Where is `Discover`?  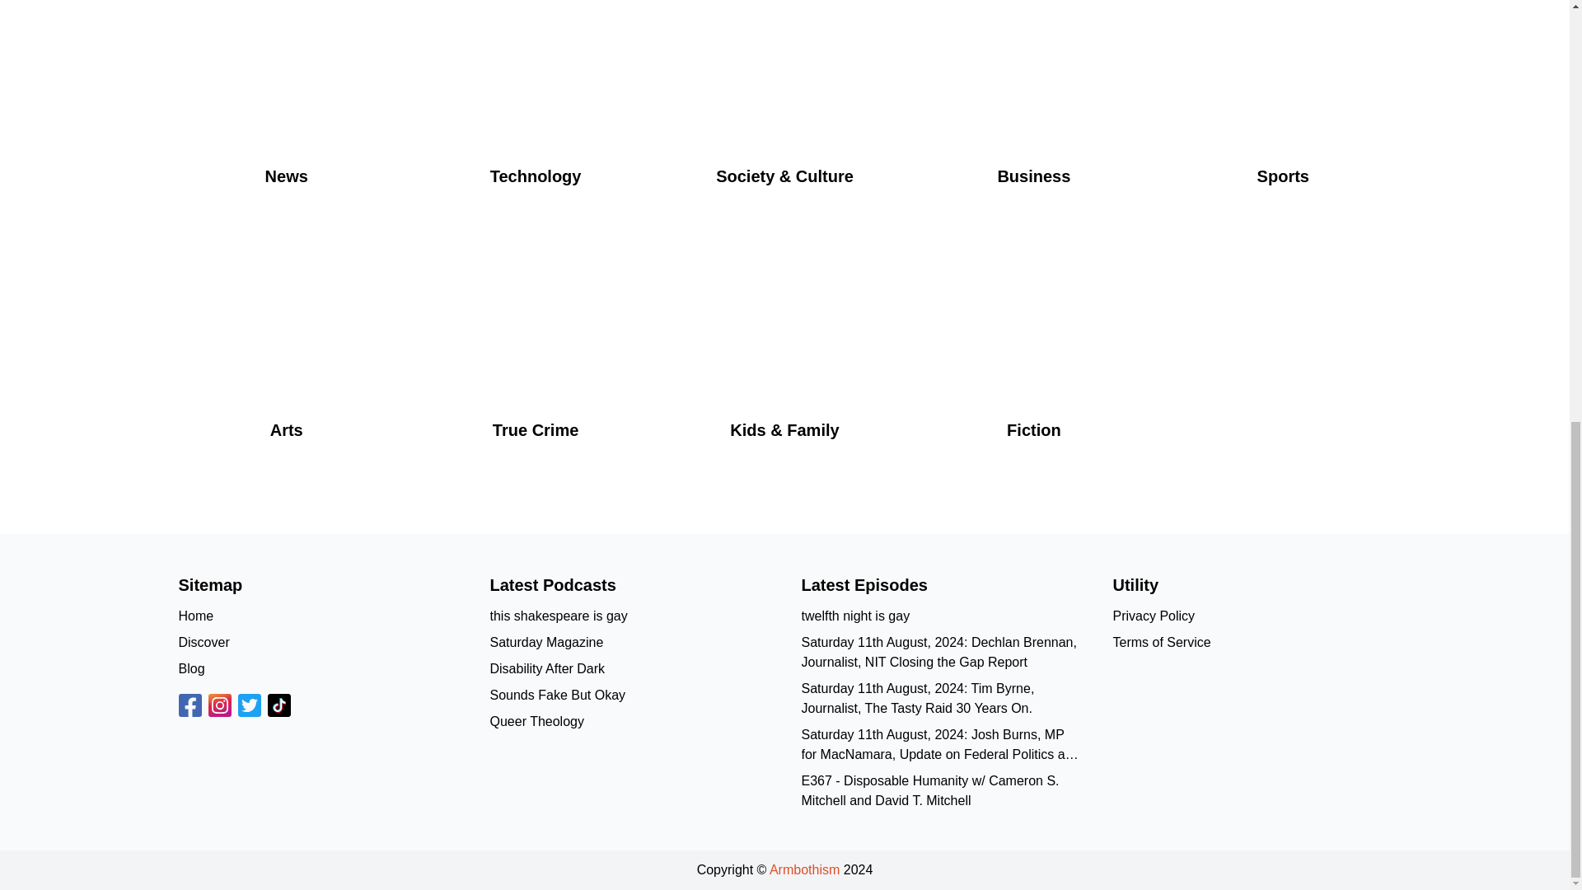
Discover is located at coordinates (203, 643).